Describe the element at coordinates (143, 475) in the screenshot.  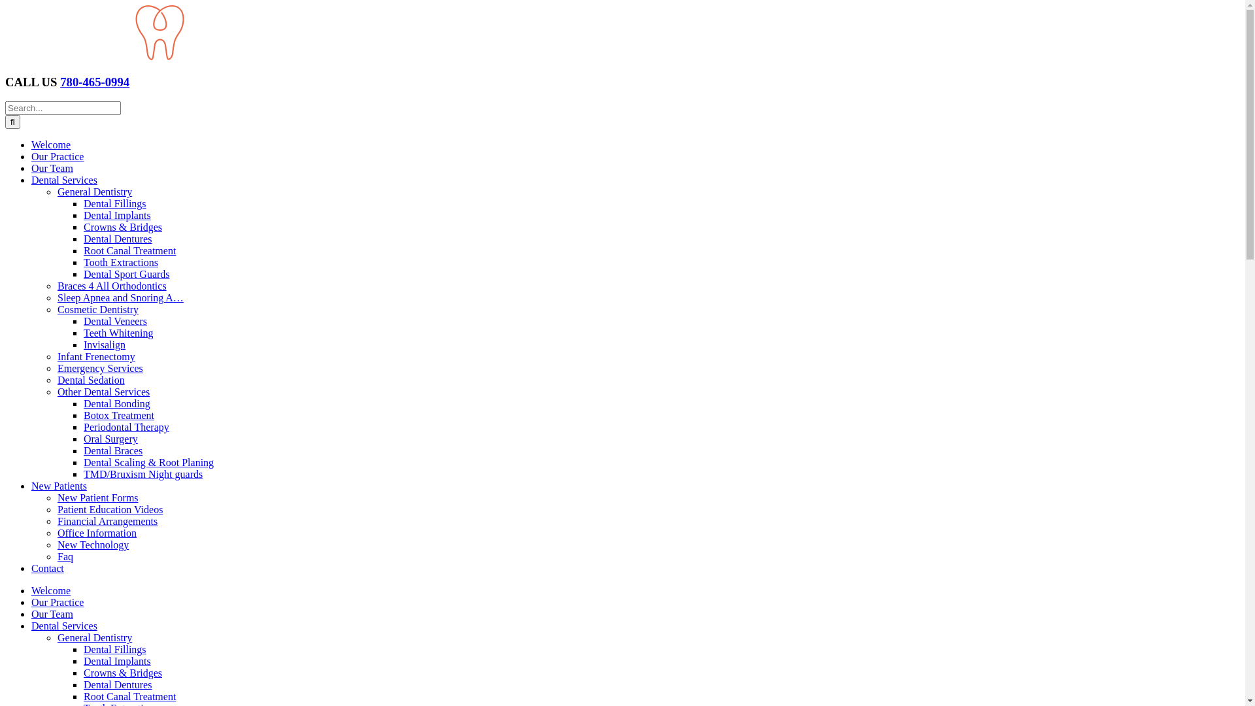
I see `TMD/Bruxism Night guards` at that location.